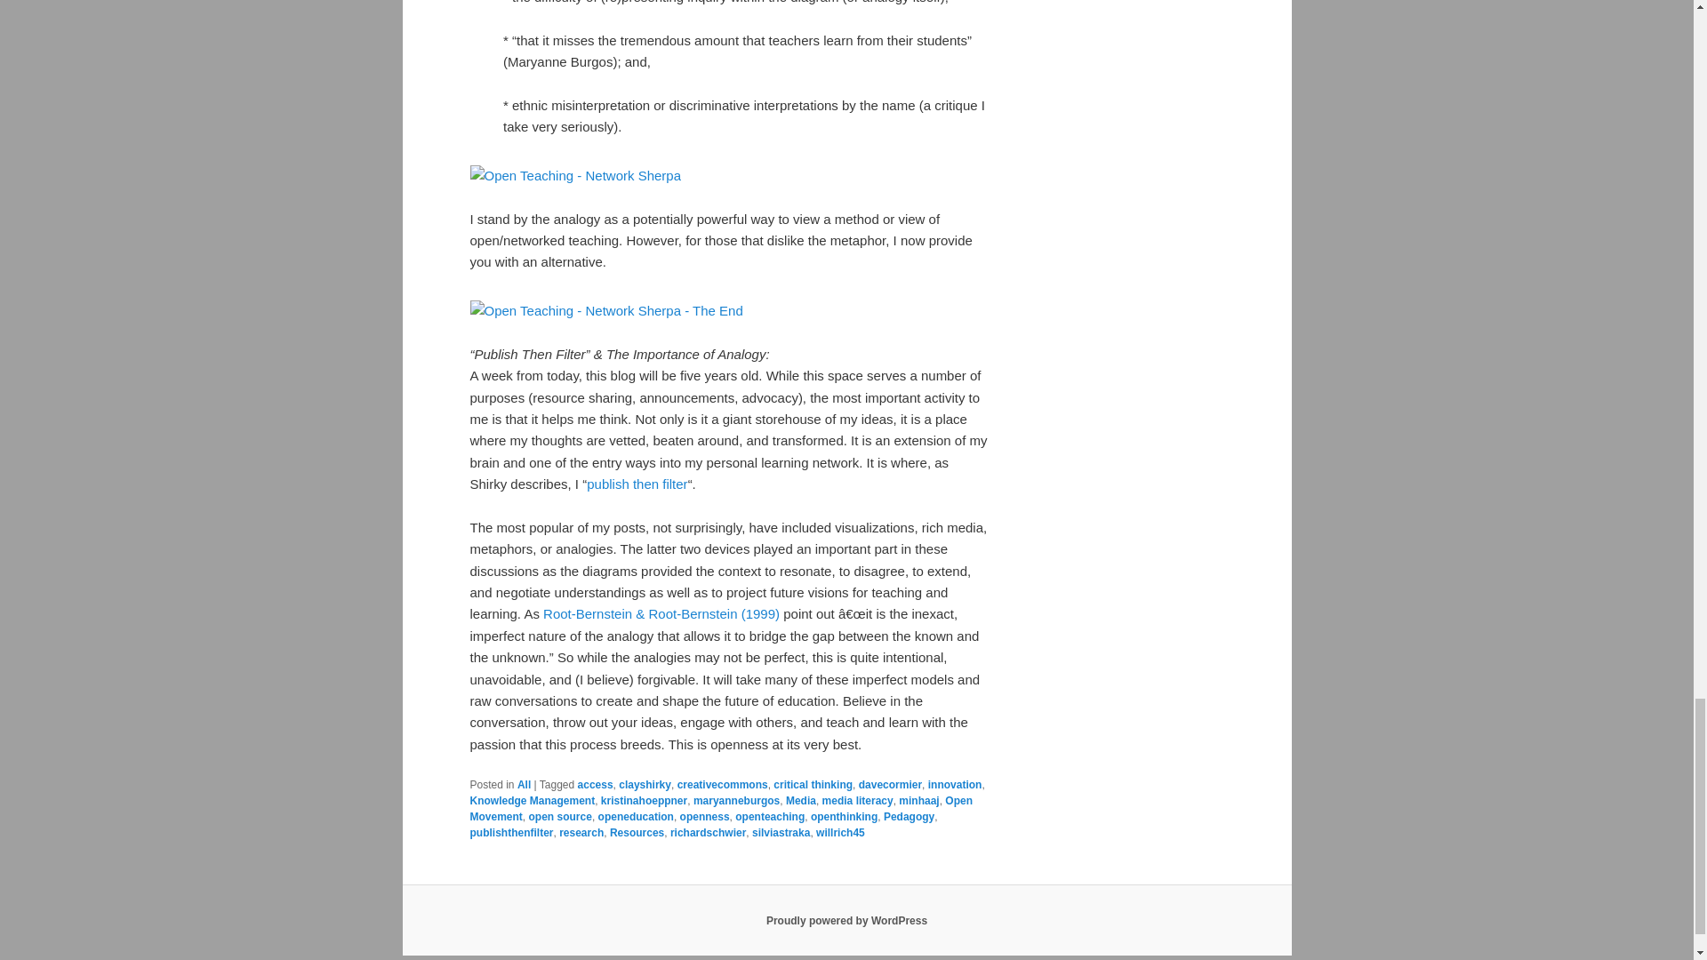 The image size is (1707, 960). What do you see at coordinates (637, 484) in the screenshot?
I see `publish then filter` at bounding box center [637, 484].